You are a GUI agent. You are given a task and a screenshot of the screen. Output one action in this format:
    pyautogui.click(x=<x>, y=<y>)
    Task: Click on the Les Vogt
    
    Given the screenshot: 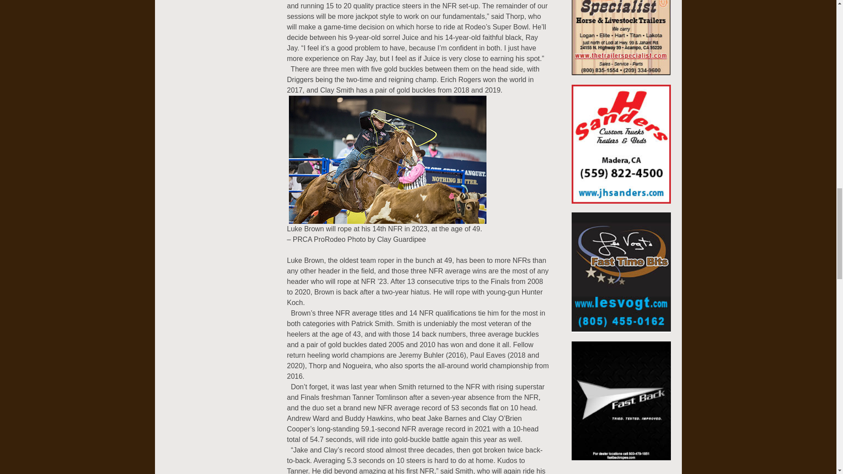 What is the action you would take?
    pyautogui.click(x=621, y=276)
    